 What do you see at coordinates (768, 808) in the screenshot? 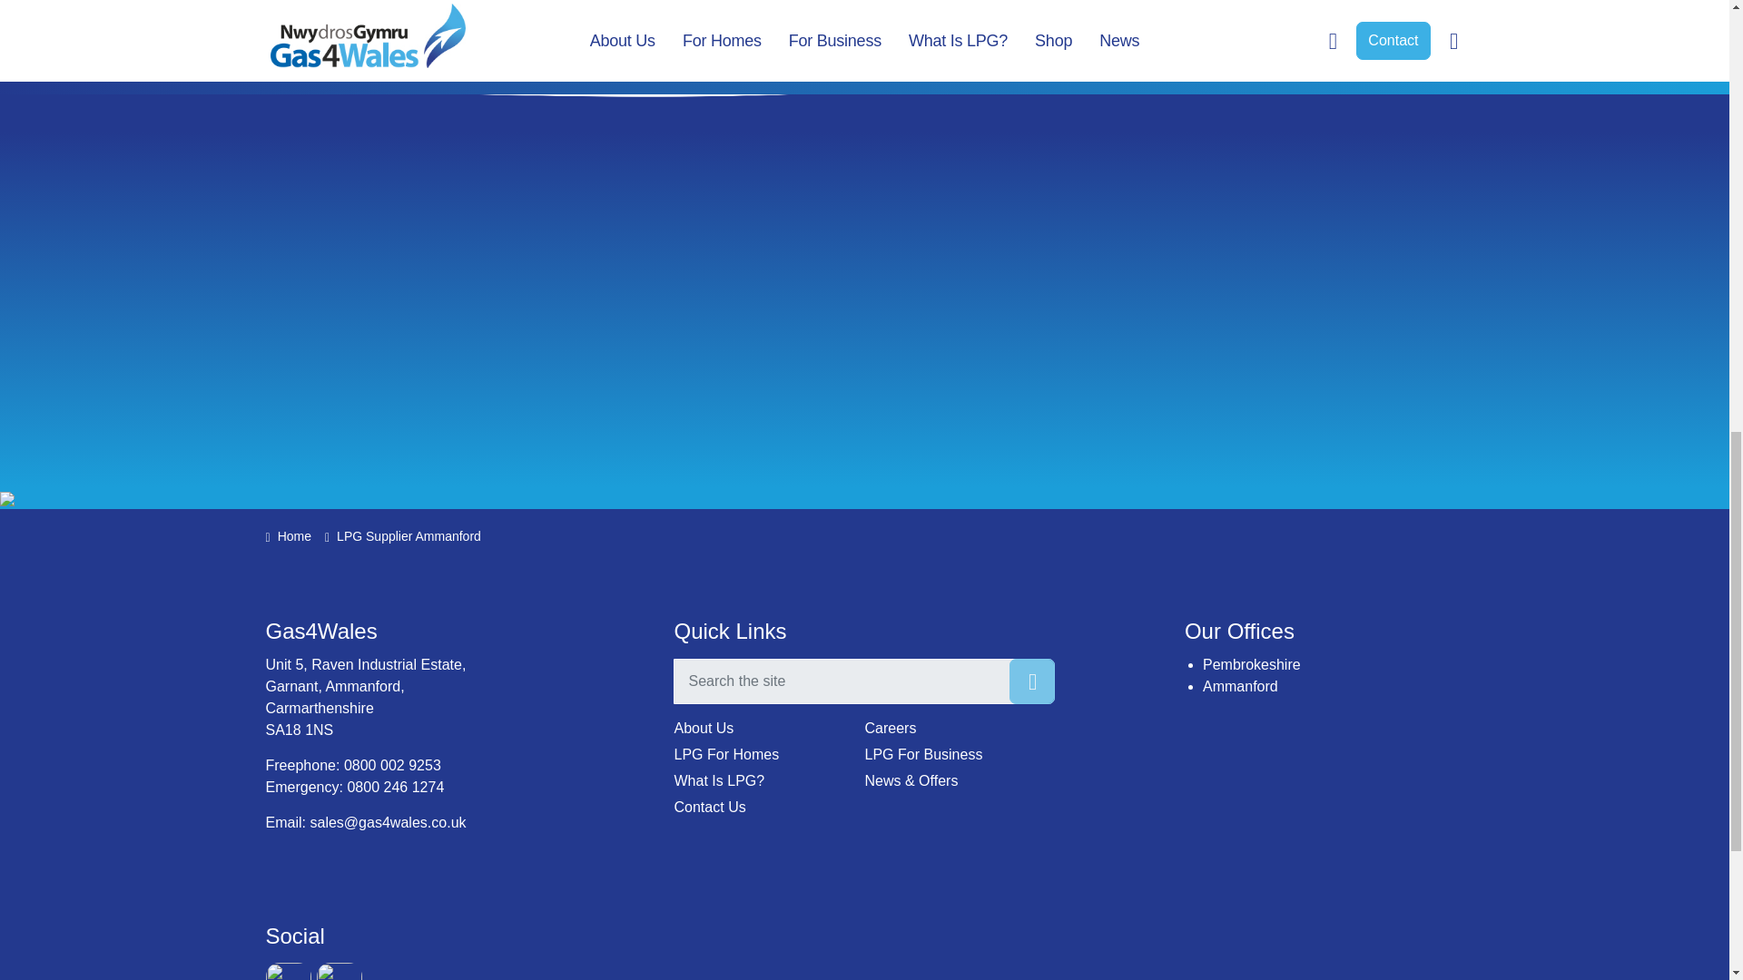
I see `Contact Us` at bounding box center [768, 808].